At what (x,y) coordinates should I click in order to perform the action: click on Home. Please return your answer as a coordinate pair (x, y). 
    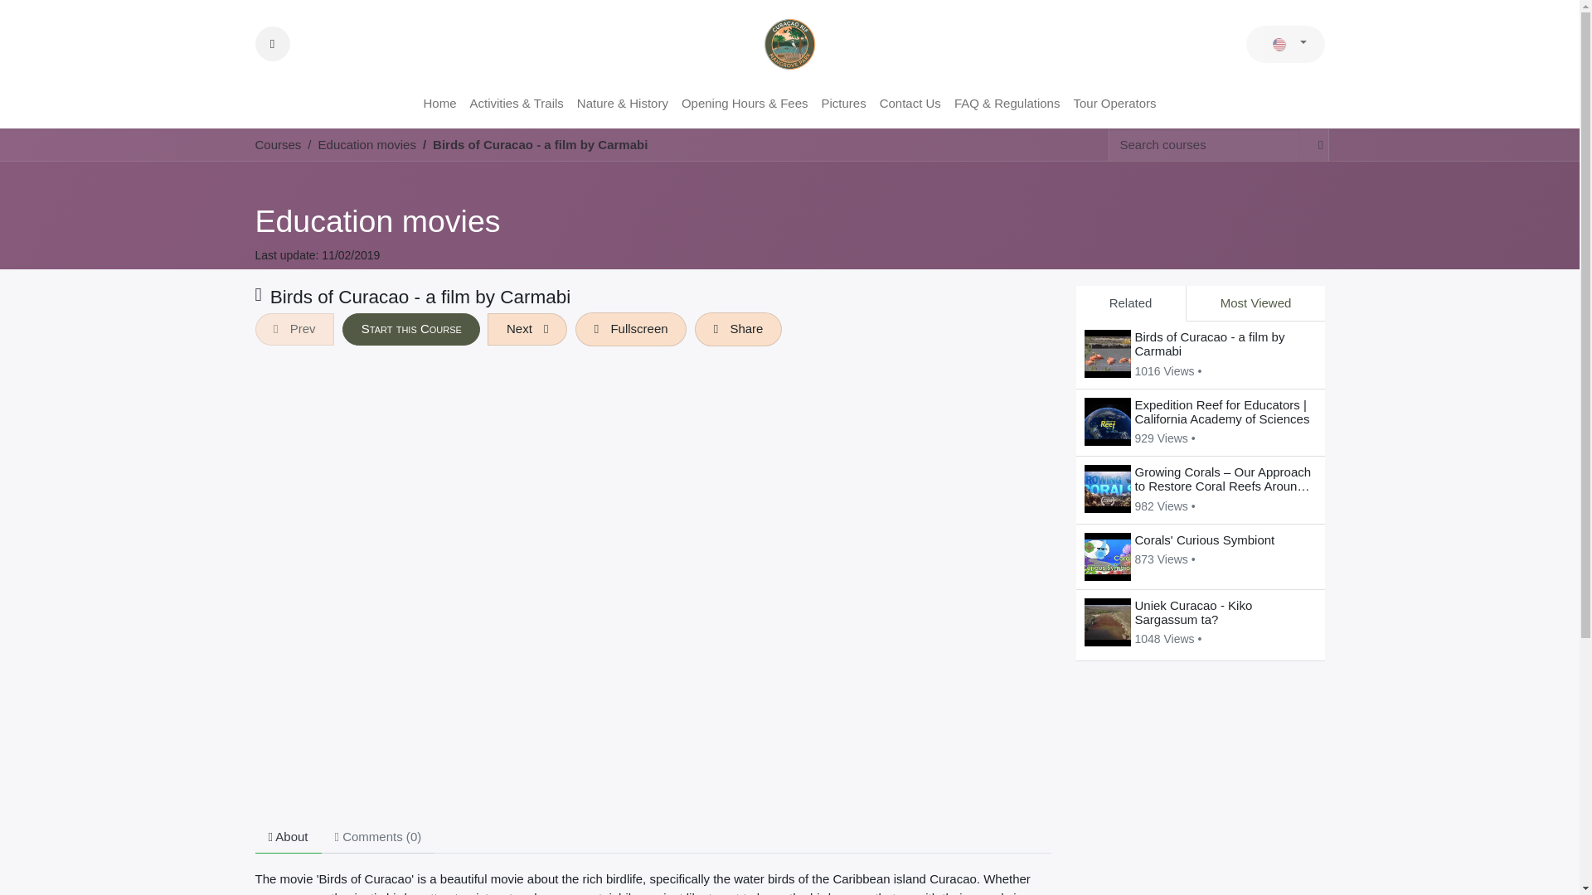
    Looking at the image, I should click on (439, 103).